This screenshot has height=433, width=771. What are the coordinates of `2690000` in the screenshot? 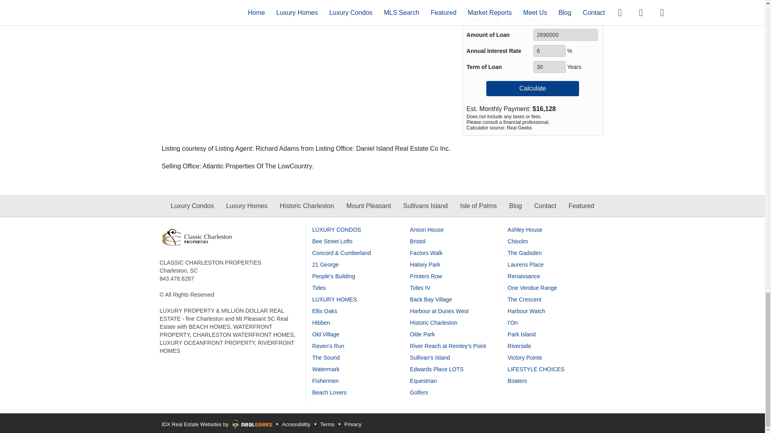 It's located at (565, 34).